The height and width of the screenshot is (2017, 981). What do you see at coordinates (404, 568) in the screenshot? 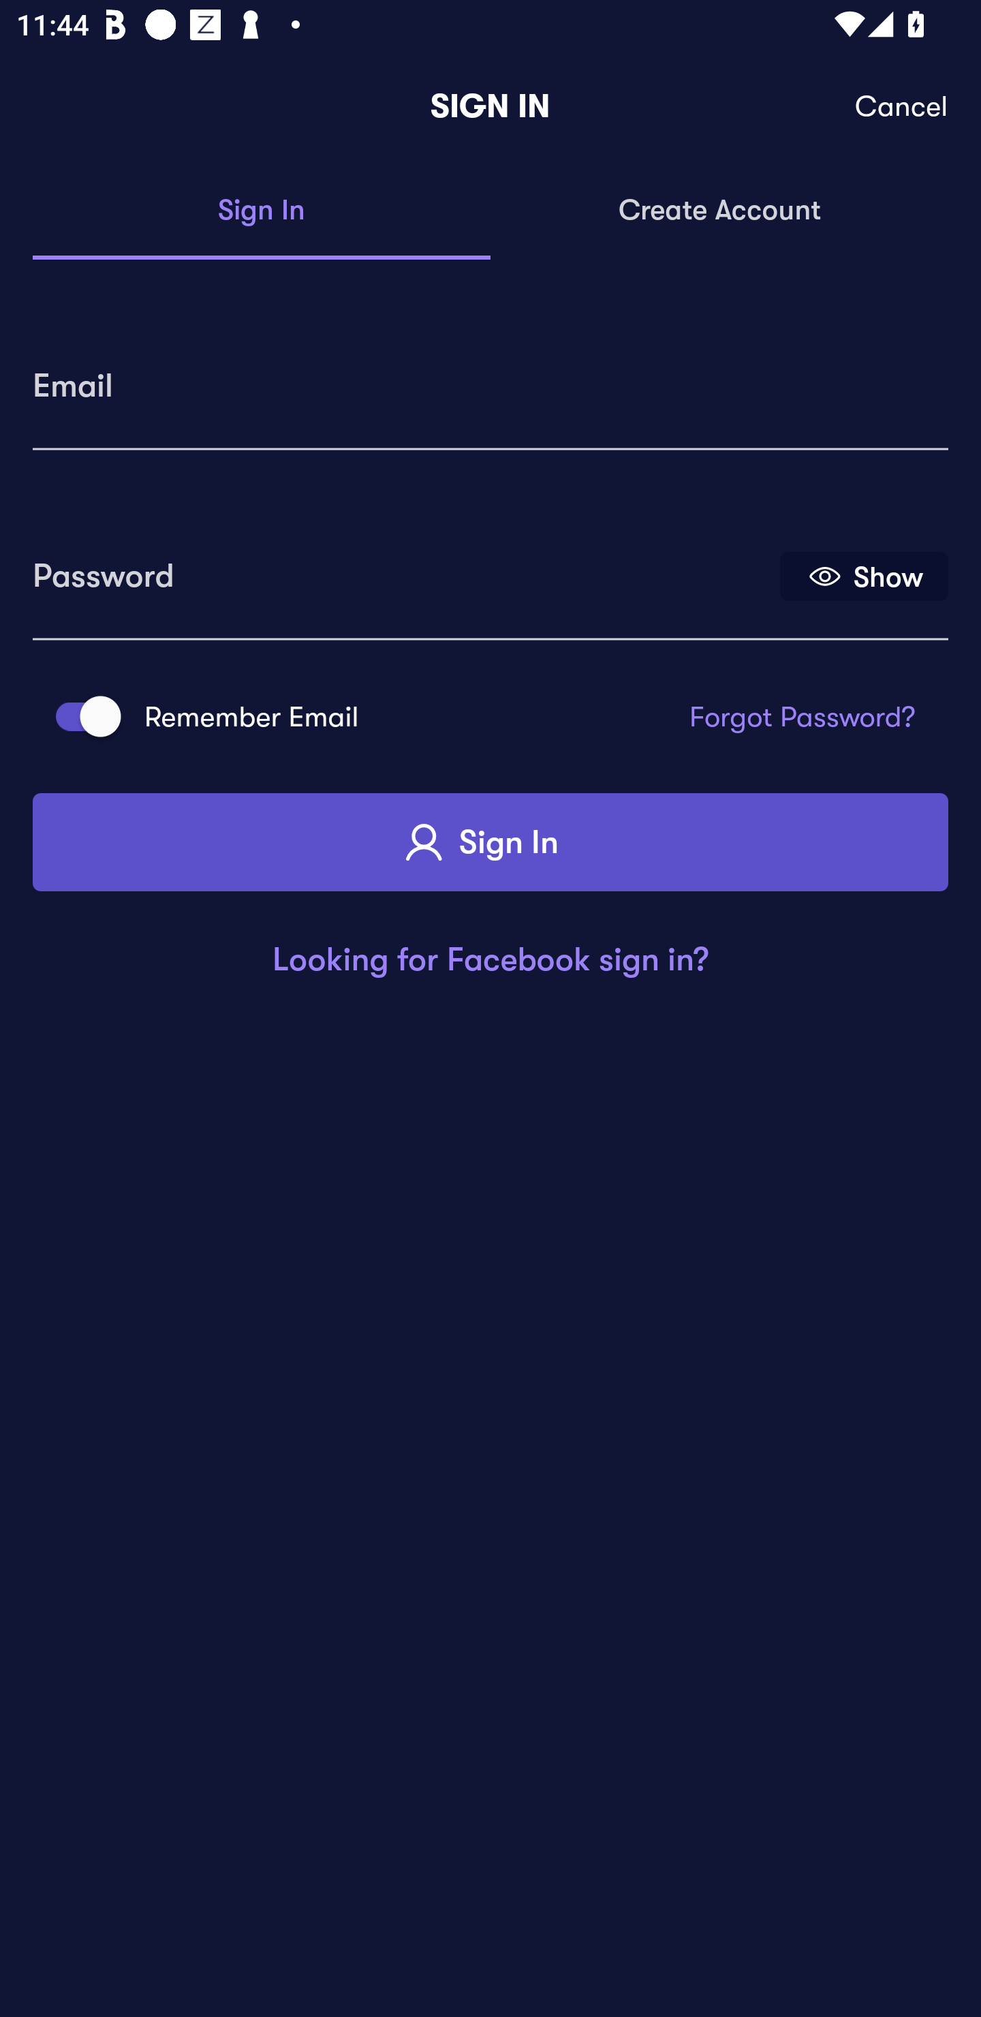
I see `Password` at bounding box center [404, 568].